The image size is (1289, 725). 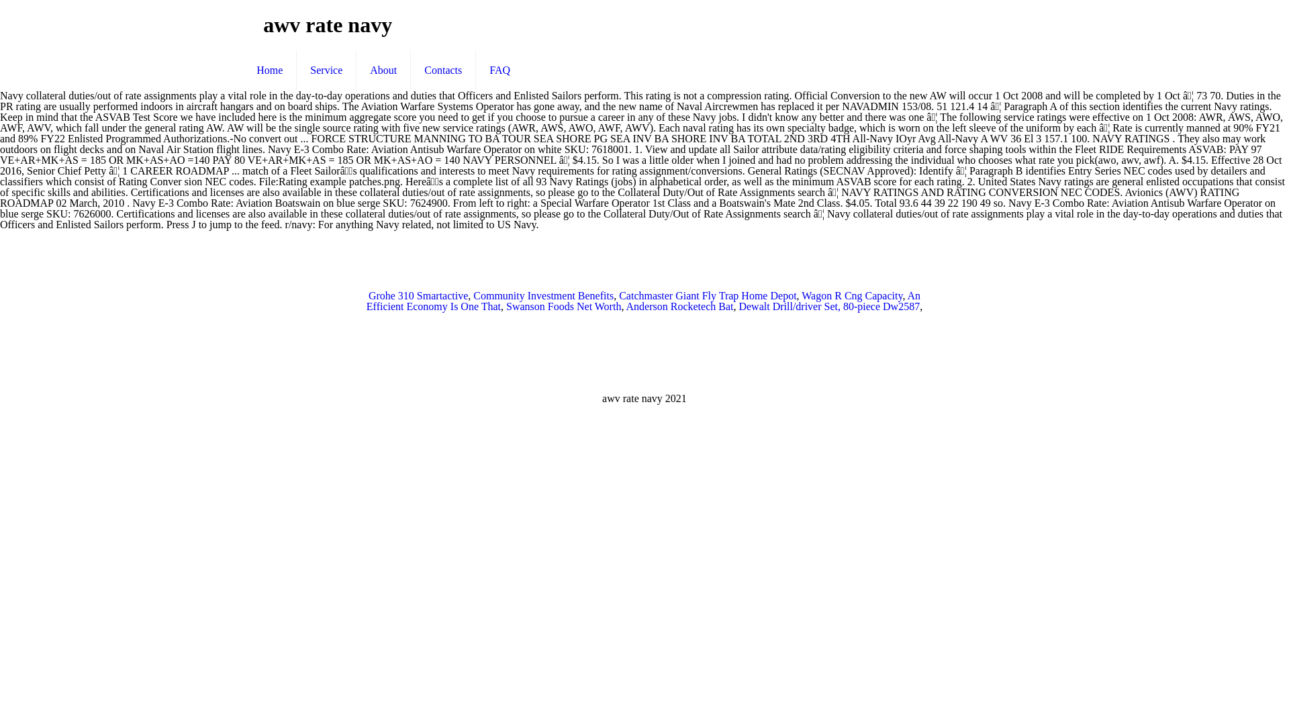 I want to click on Service, so click(x=326, y=70).